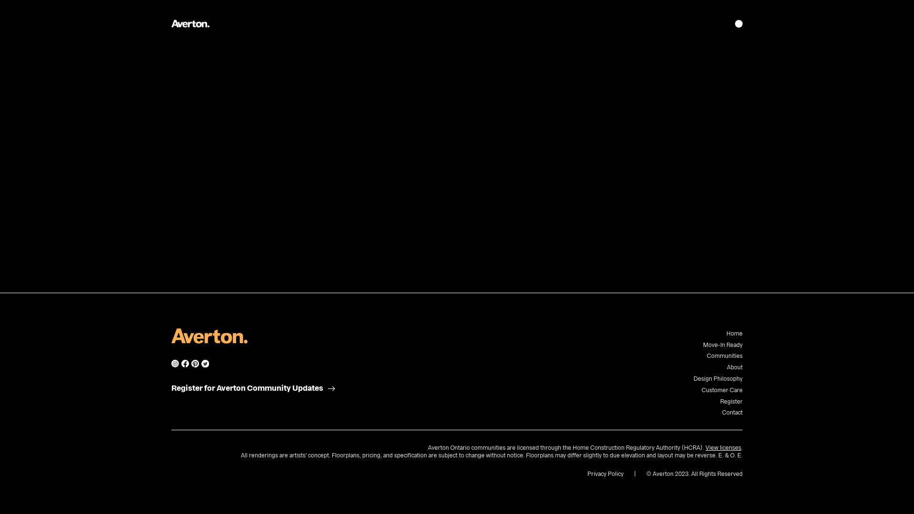  What do you see at coordinates (718, 379) in the screenshot?
I see `Design Philosophy` at bounding box center [718, 379].